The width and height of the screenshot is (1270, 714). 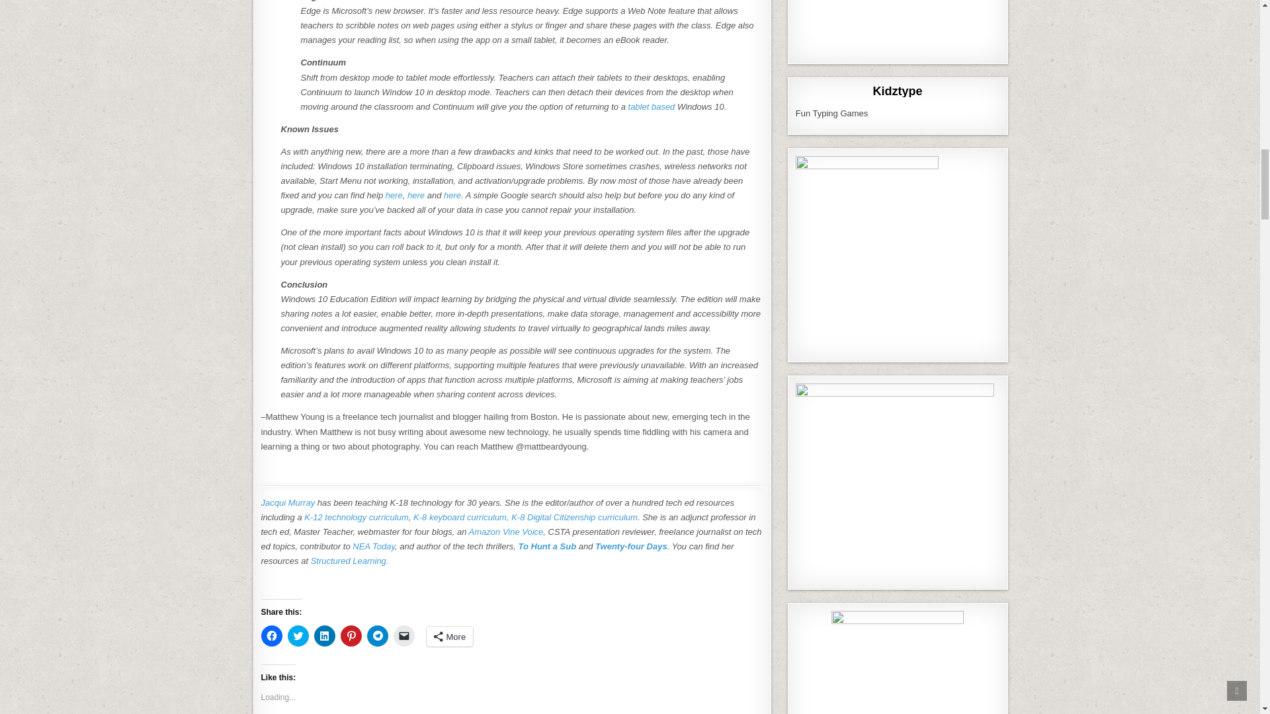 I want to click on Click to share on Pinterest, so click(x=351, y=636).